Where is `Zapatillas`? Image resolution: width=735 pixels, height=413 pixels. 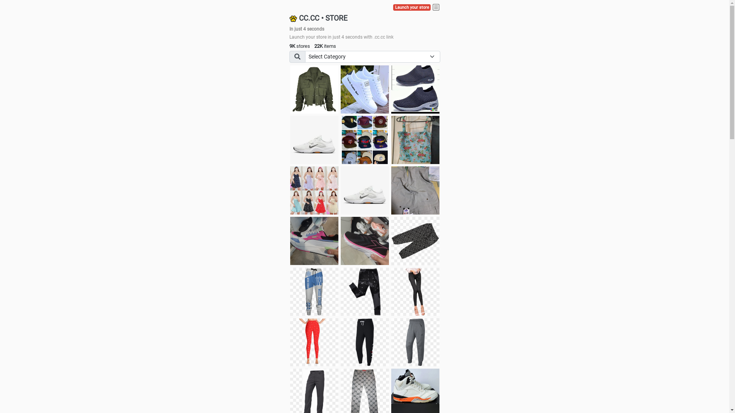 Zapatillas is located at coordinates (365, 241).